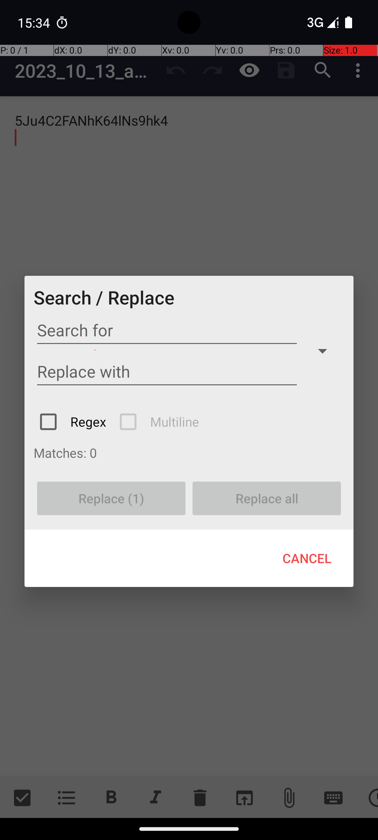  Describe the element at coordinates (167, 330) in the screenshot. I see `Search for` at that location.